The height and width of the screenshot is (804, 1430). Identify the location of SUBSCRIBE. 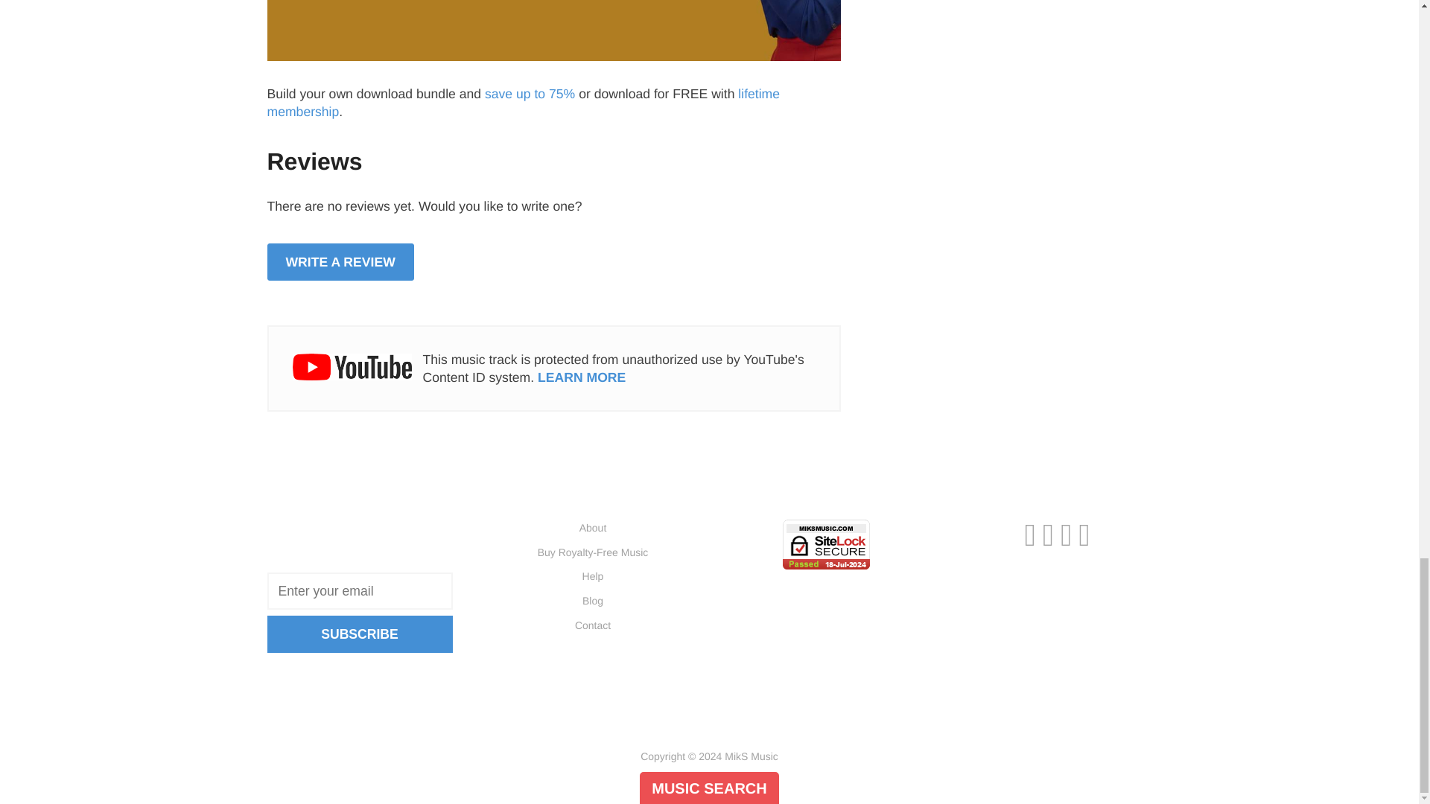
(359, 634).